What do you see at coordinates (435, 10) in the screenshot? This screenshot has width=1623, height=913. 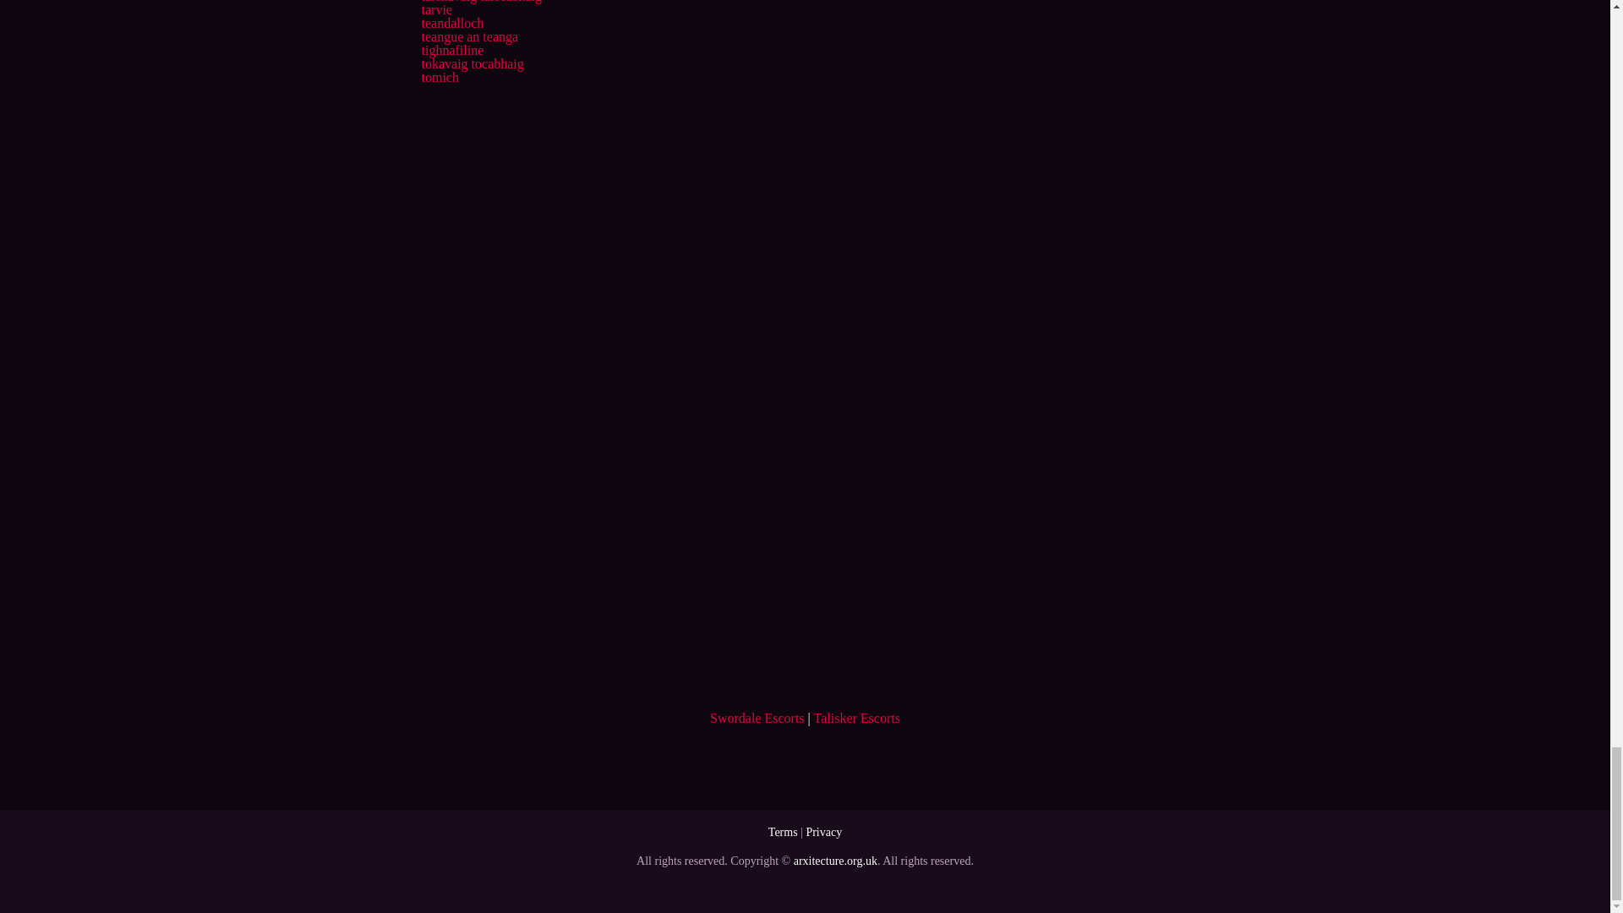 I see `tarvie` at bounding box center [435, 10].